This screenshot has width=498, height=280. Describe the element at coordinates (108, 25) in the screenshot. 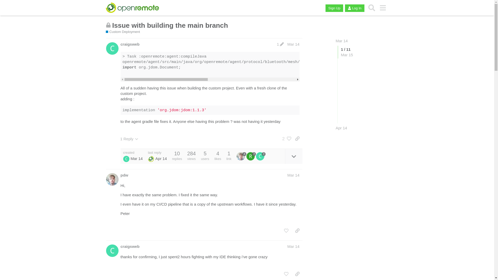

I see `This topic is closed; it no longer accepts new replies` at that location.